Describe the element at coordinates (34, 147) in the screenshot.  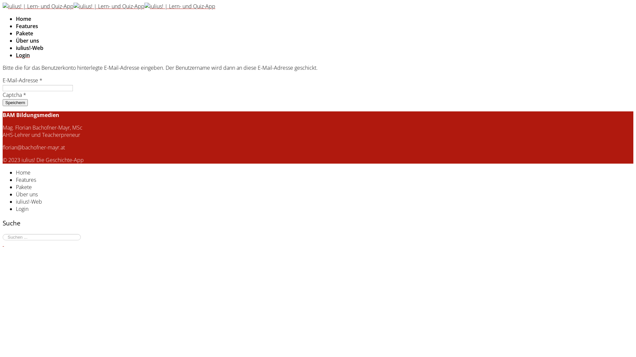
I see `florian@bachofner-mayr.at` at that location.